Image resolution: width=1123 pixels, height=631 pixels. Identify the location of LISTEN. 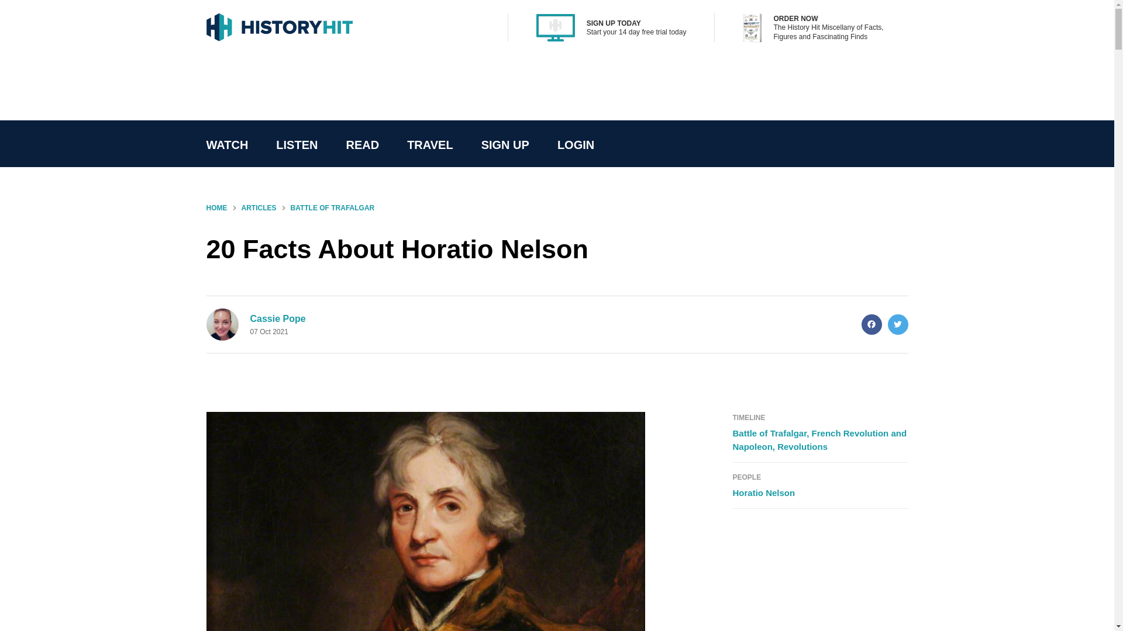
(296, 145).